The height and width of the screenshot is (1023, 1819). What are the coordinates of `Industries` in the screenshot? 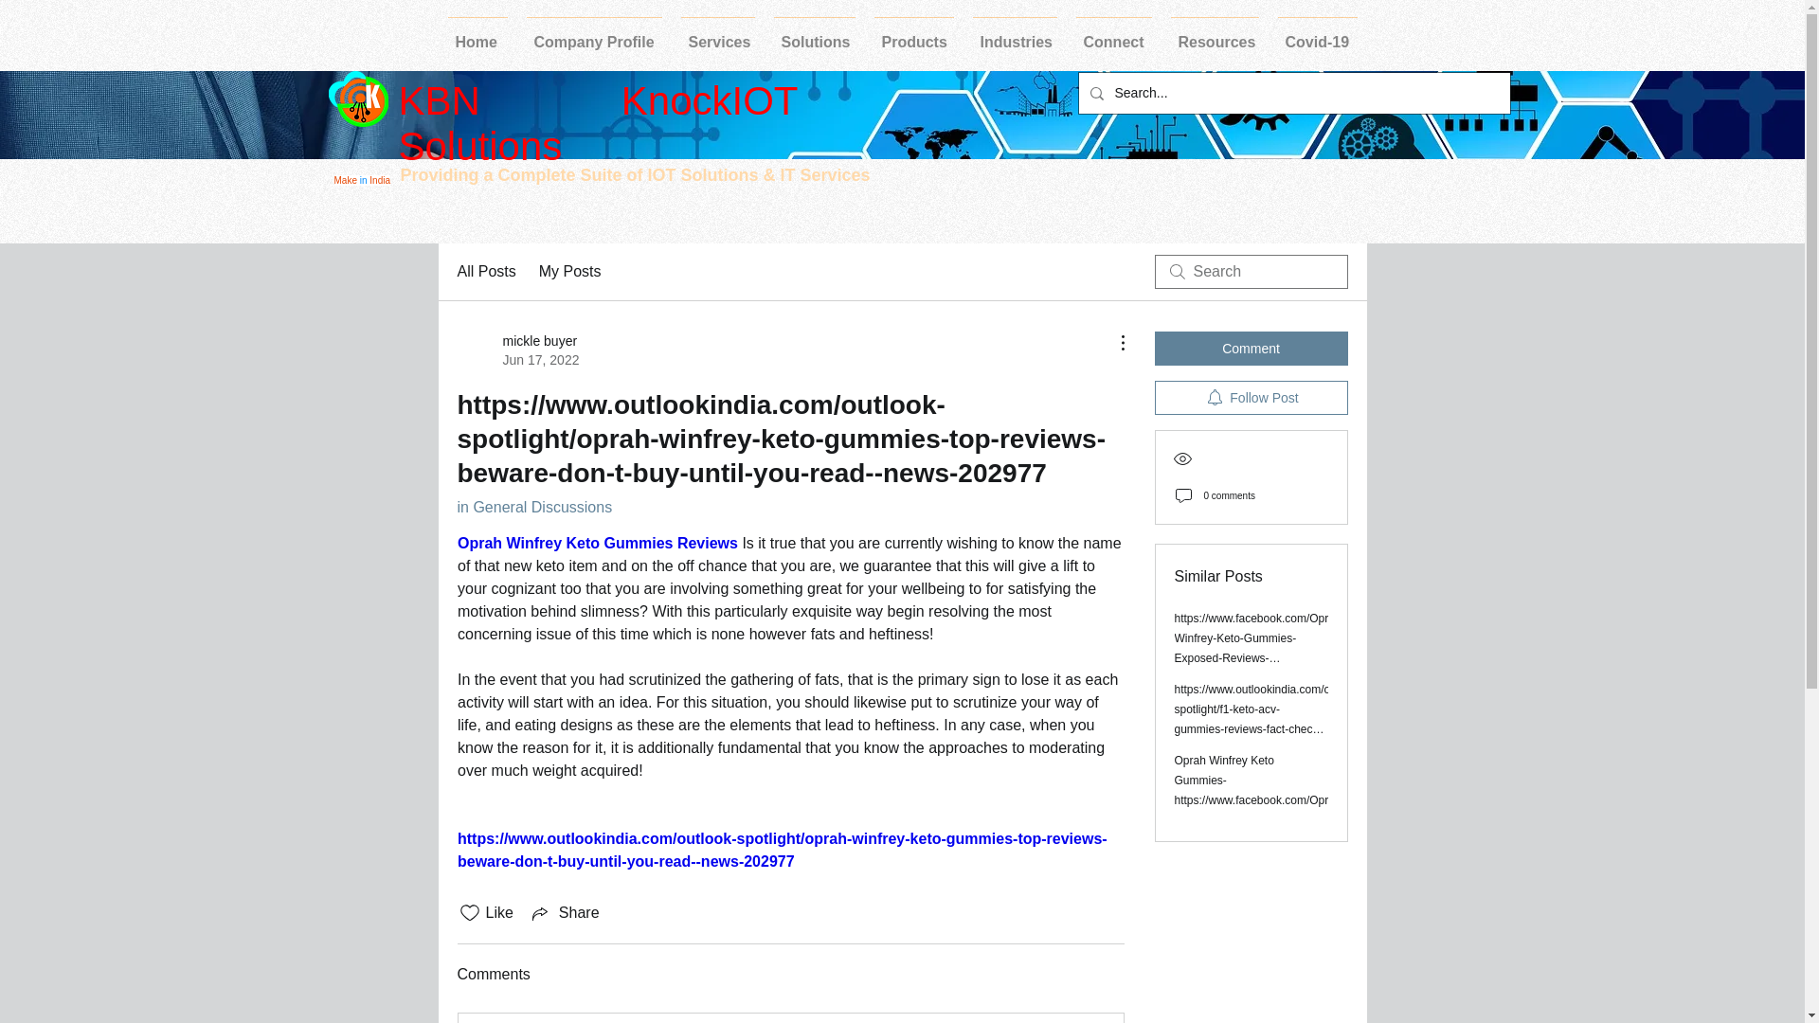 It's located at (1014, 33).